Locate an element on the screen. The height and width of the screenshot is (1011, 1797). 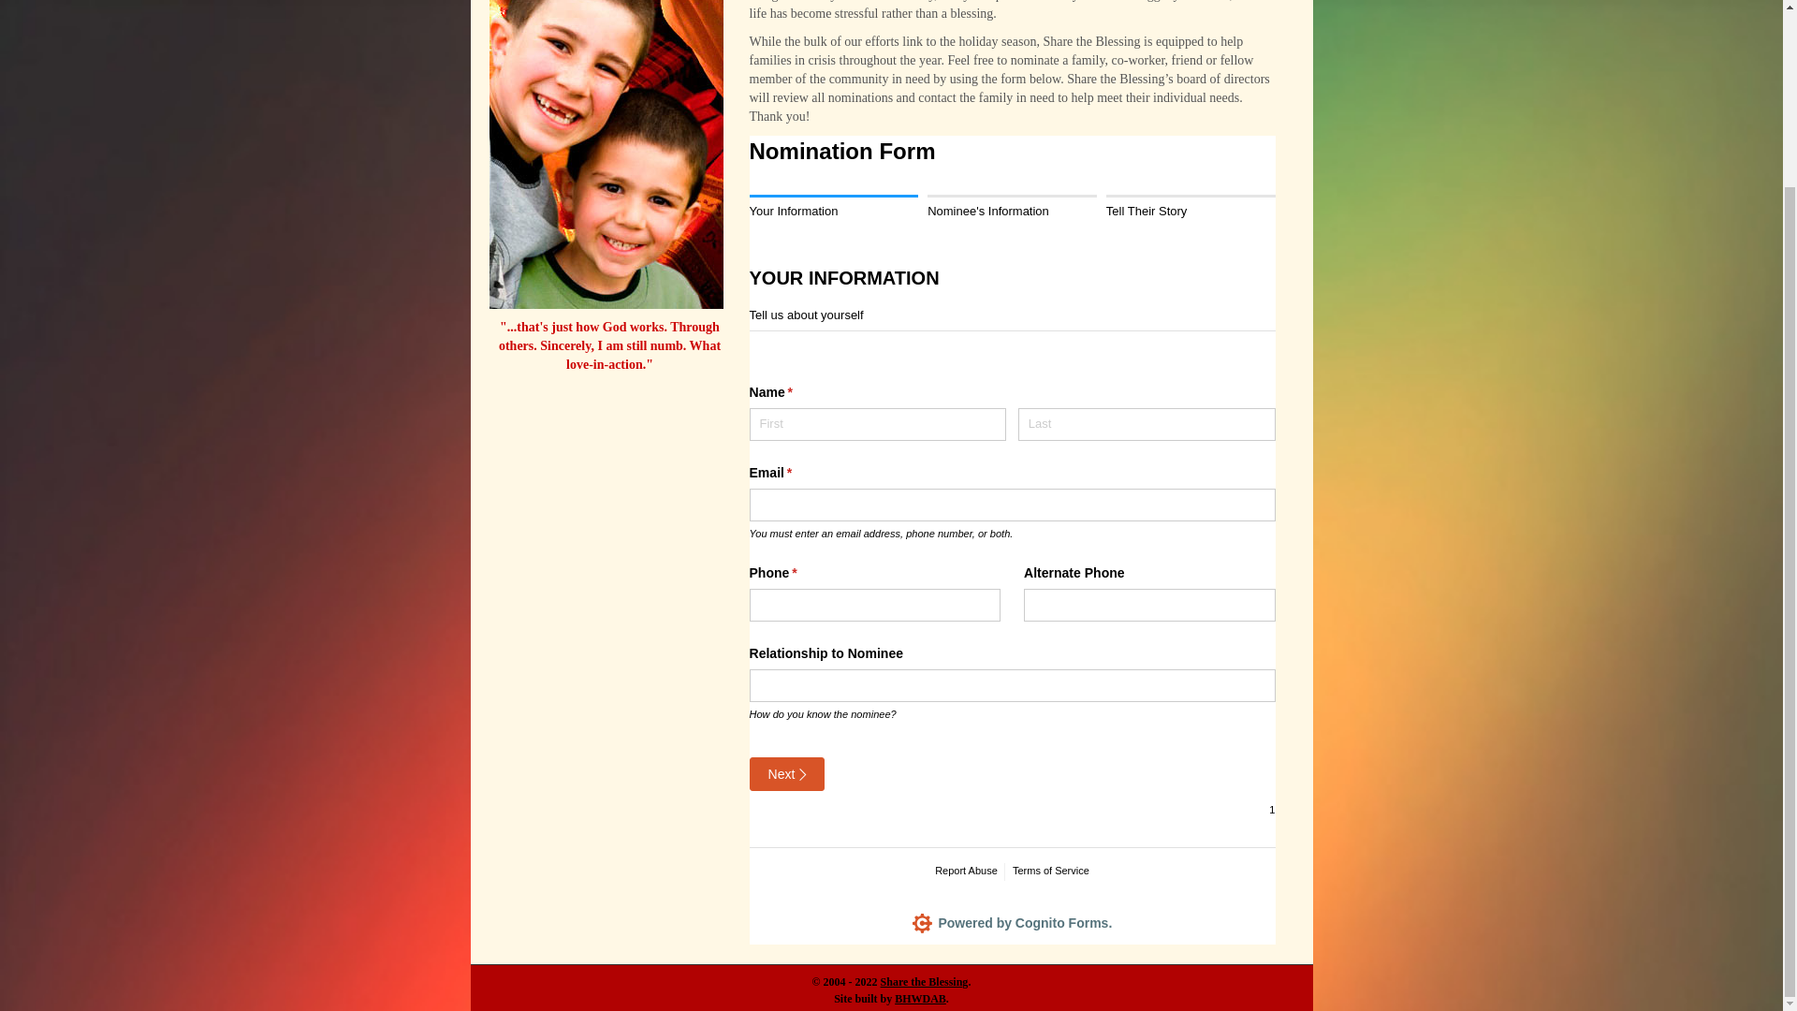
Terms of Service is located at coordinates (1013, 922).